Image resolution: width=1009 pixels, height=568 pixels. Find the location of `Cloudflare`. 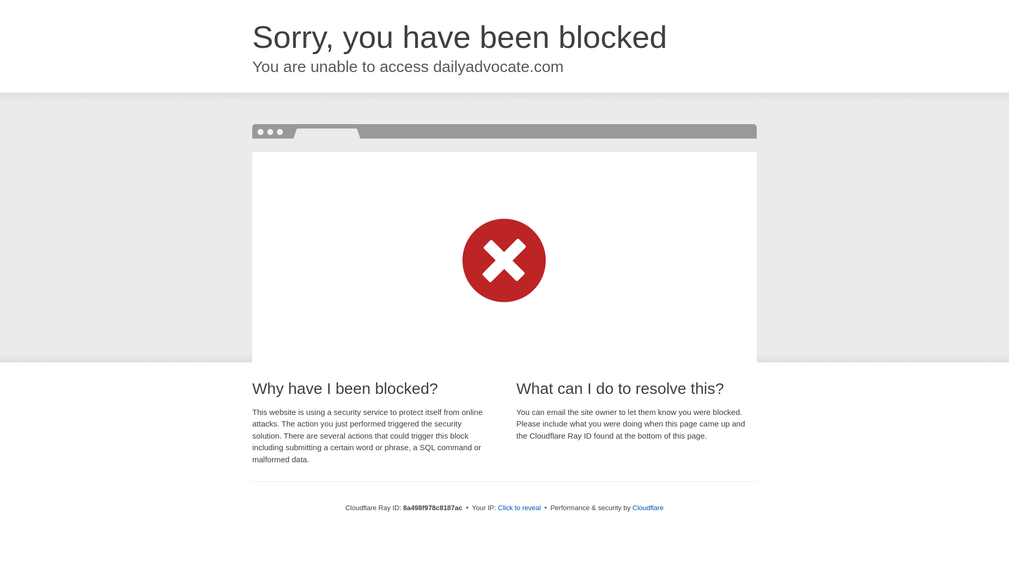

Cloudflare is located at coordinates (648, 508).